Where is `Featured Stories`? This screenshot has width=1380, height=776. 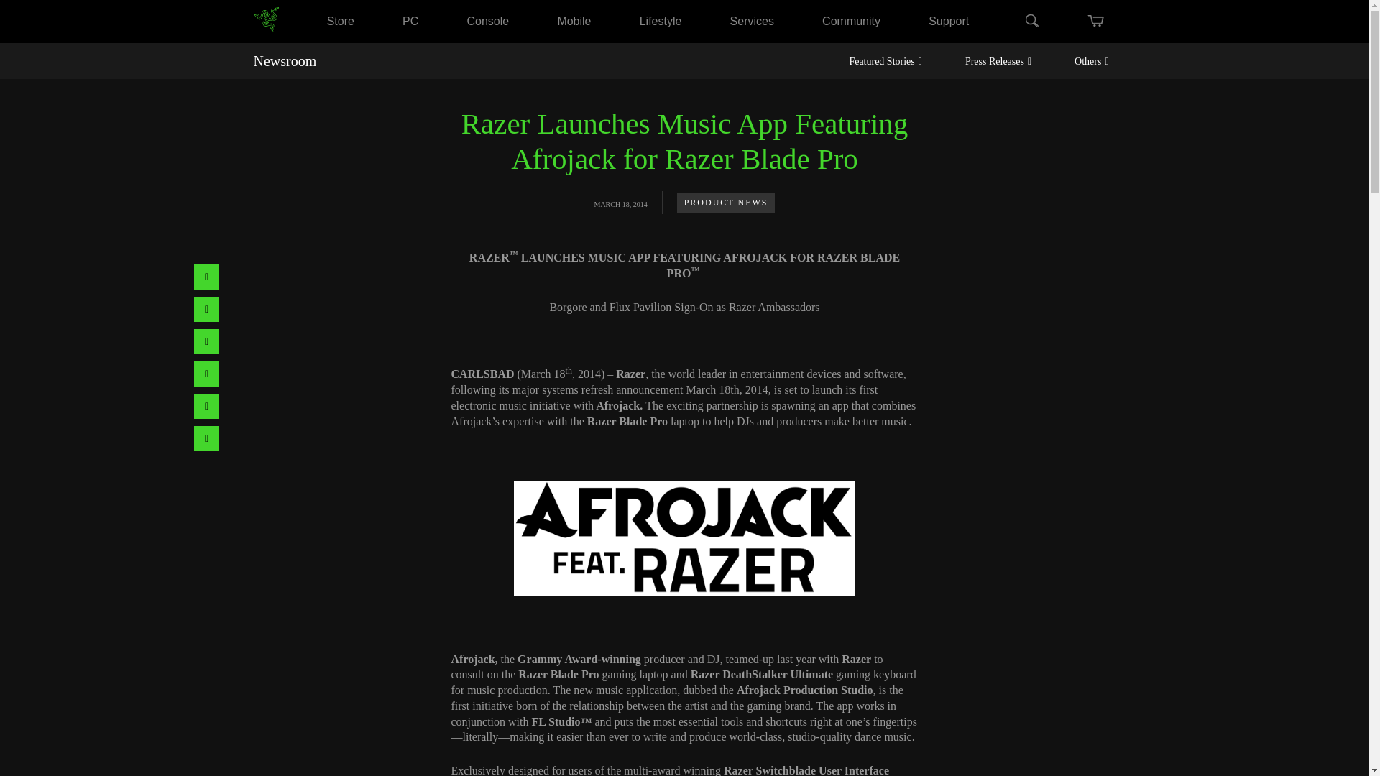 Featured Stories is located at coordinates (885, 60).